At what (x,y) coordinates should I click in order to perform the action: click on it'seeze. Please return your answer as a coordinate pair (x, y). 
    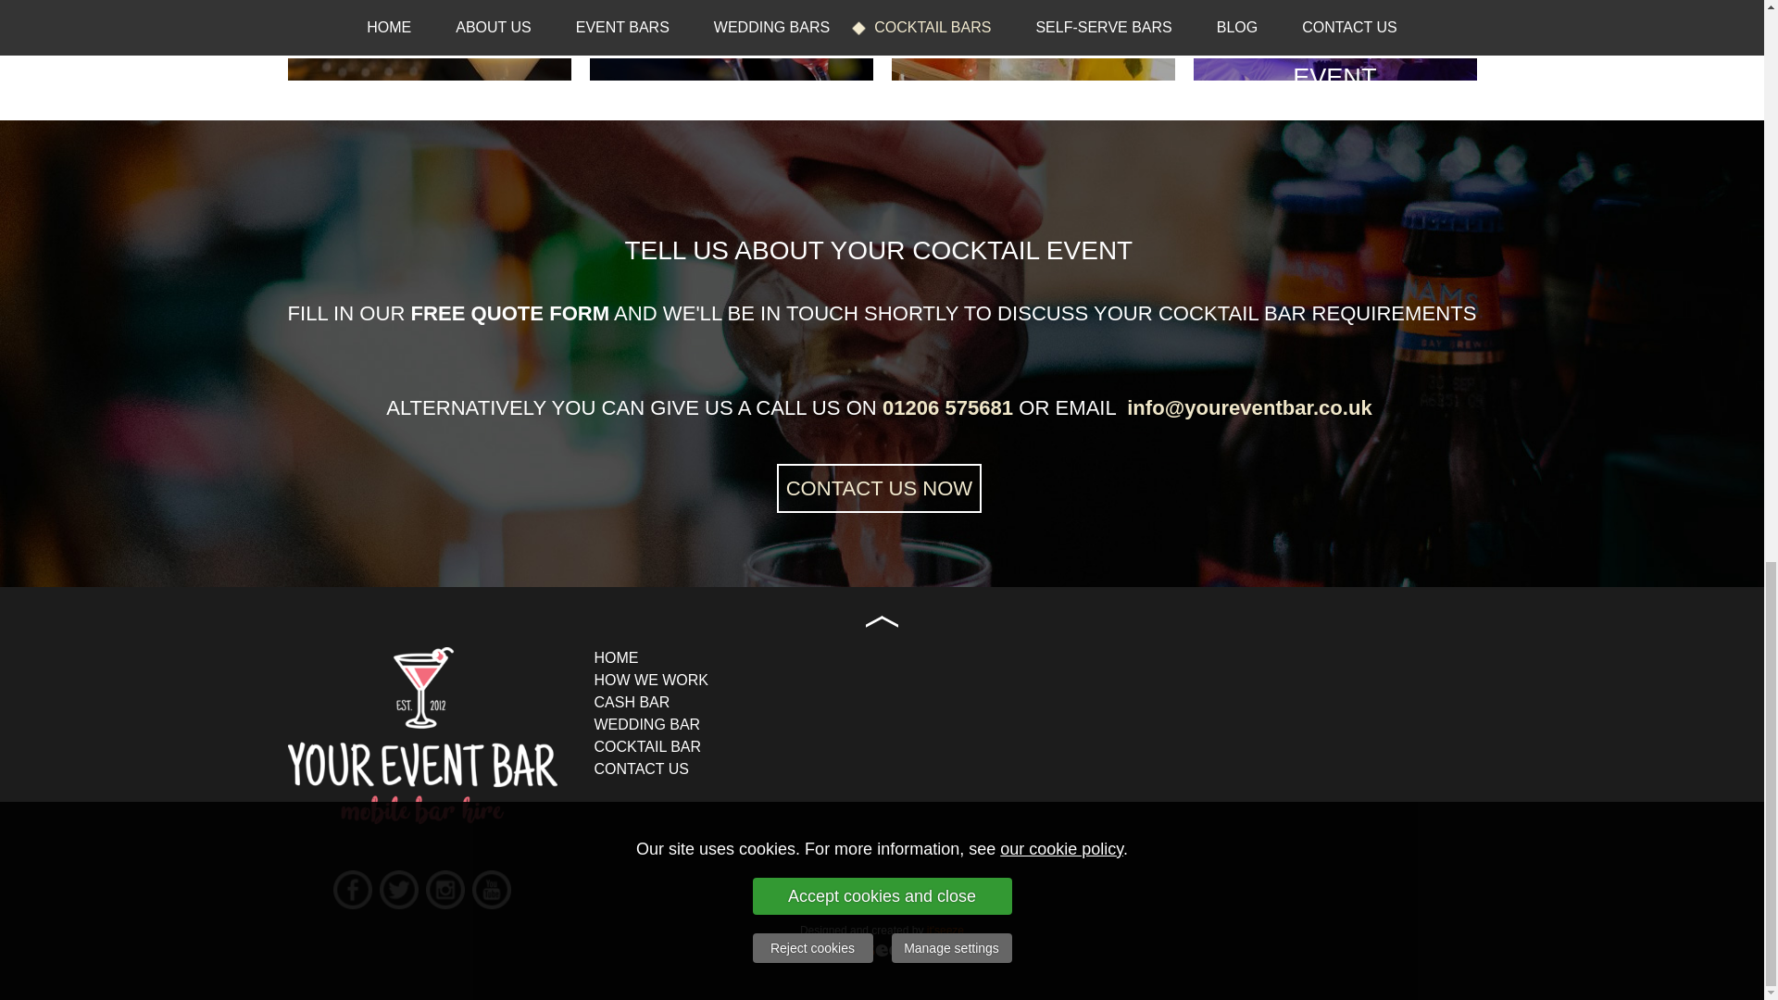
    Looking at the image, I should click on (945, 928).